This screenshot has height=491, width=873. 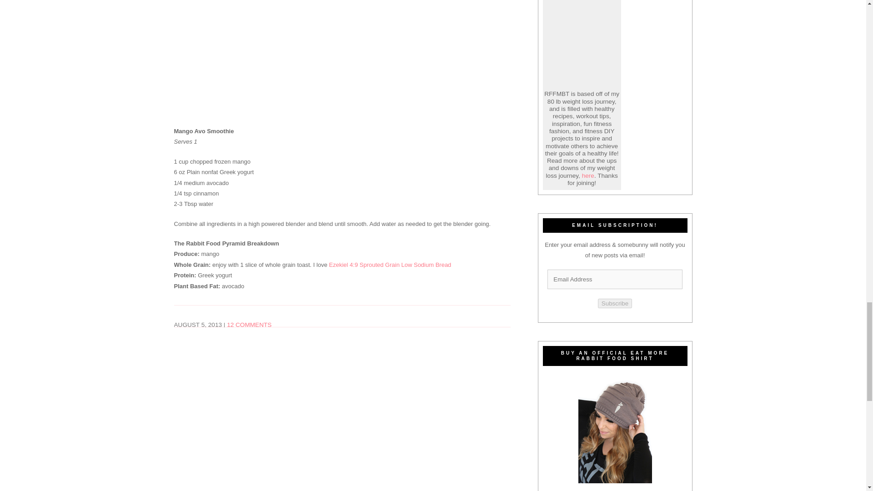 What do you see at coordinates (390, 265) in the screenshot?
I see `Ezekiel 4:9 Sprouted Grain Low Sodium Bread` at bounding box center [390, 265].